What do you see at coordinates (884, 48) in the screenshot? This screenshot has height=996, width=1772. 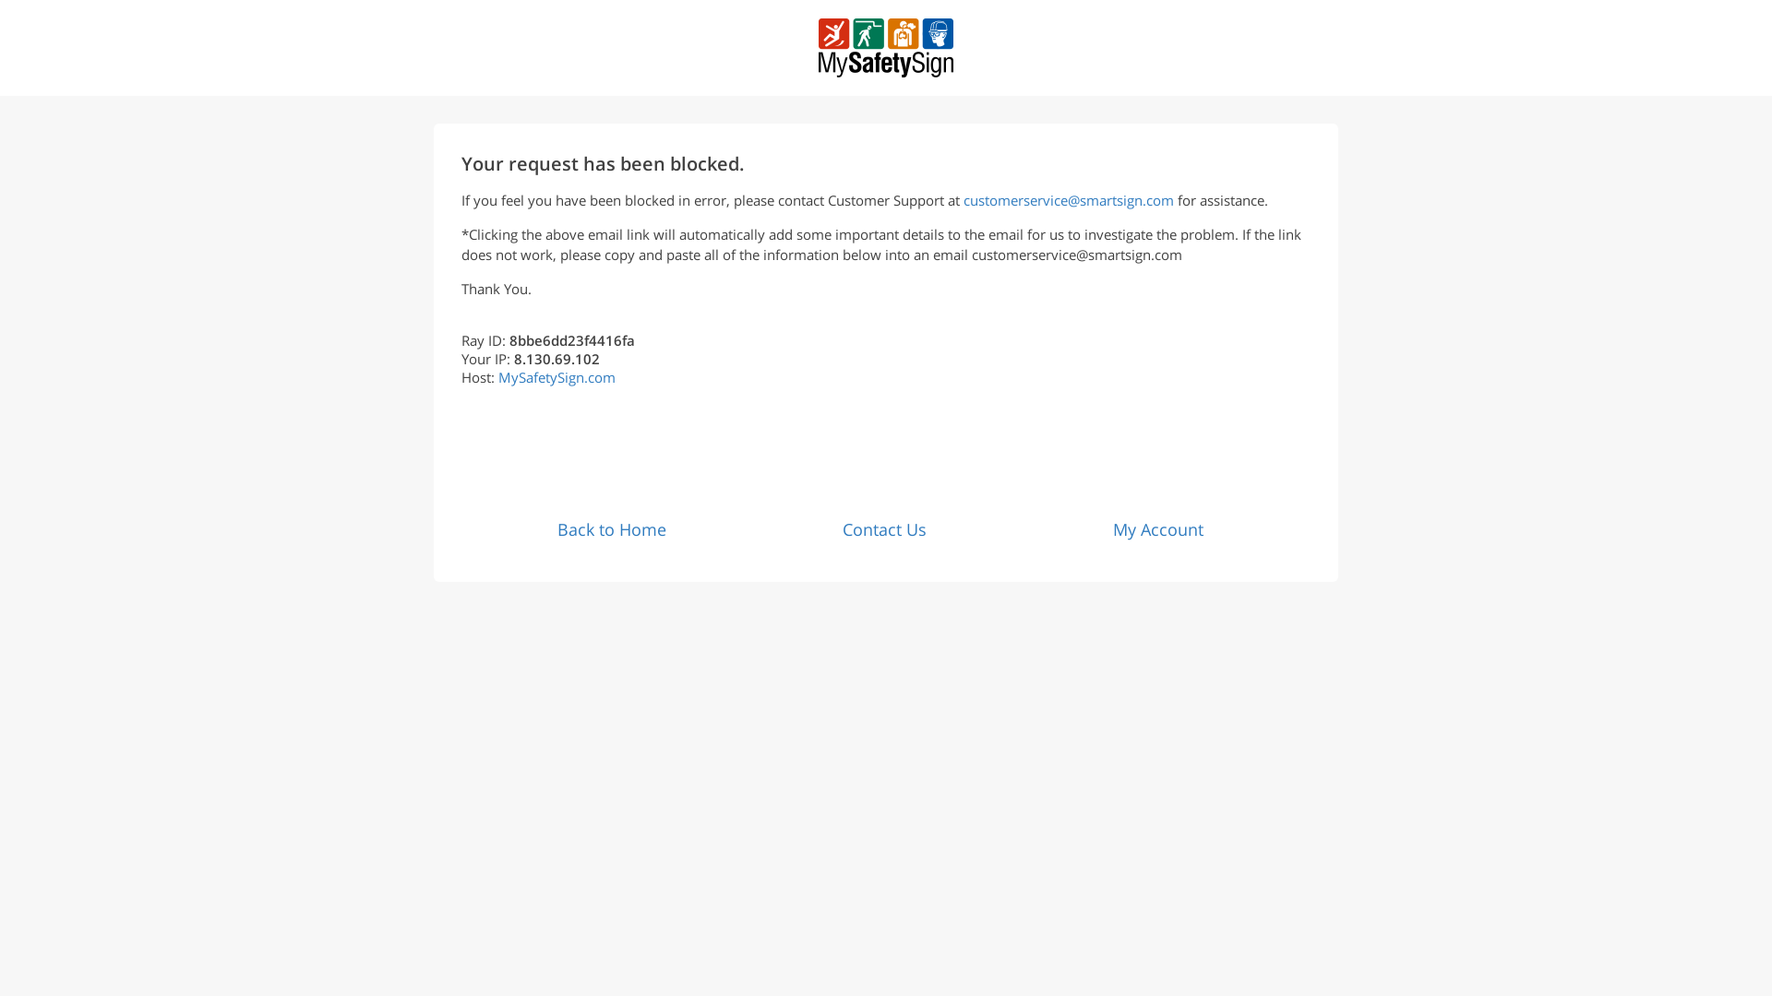 I see `xpressstamp.com` at bounding box center [884, 48].